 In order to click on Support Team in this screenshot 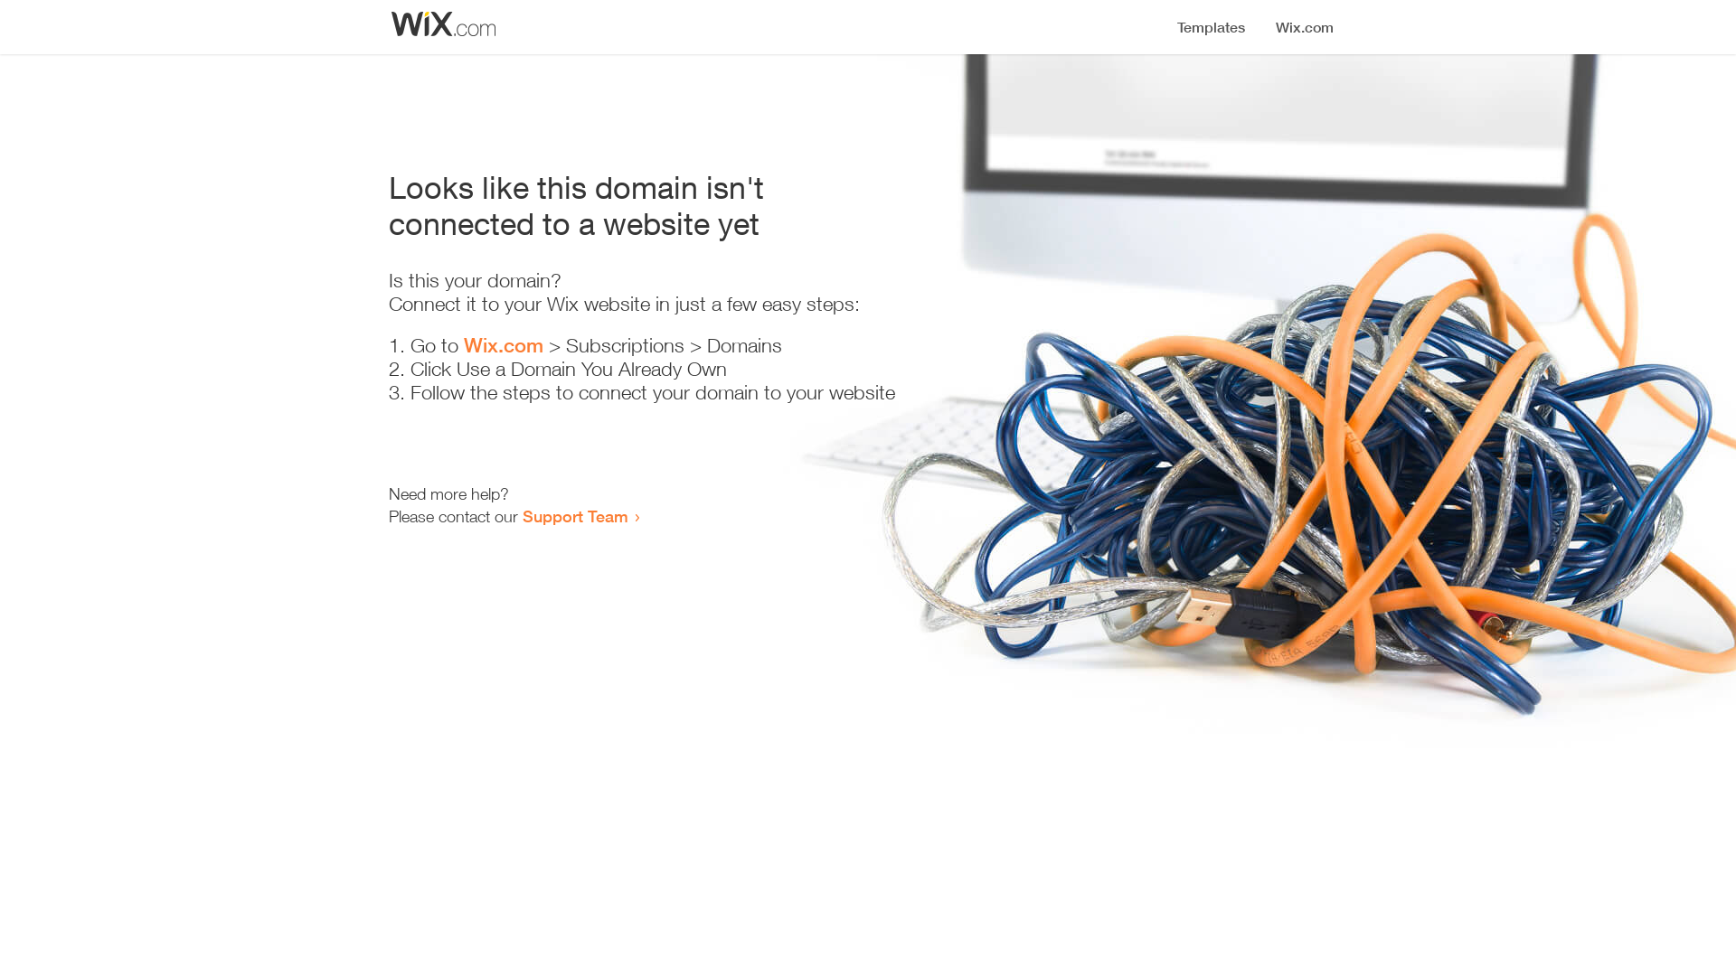, I will do `click(575, 516)`.